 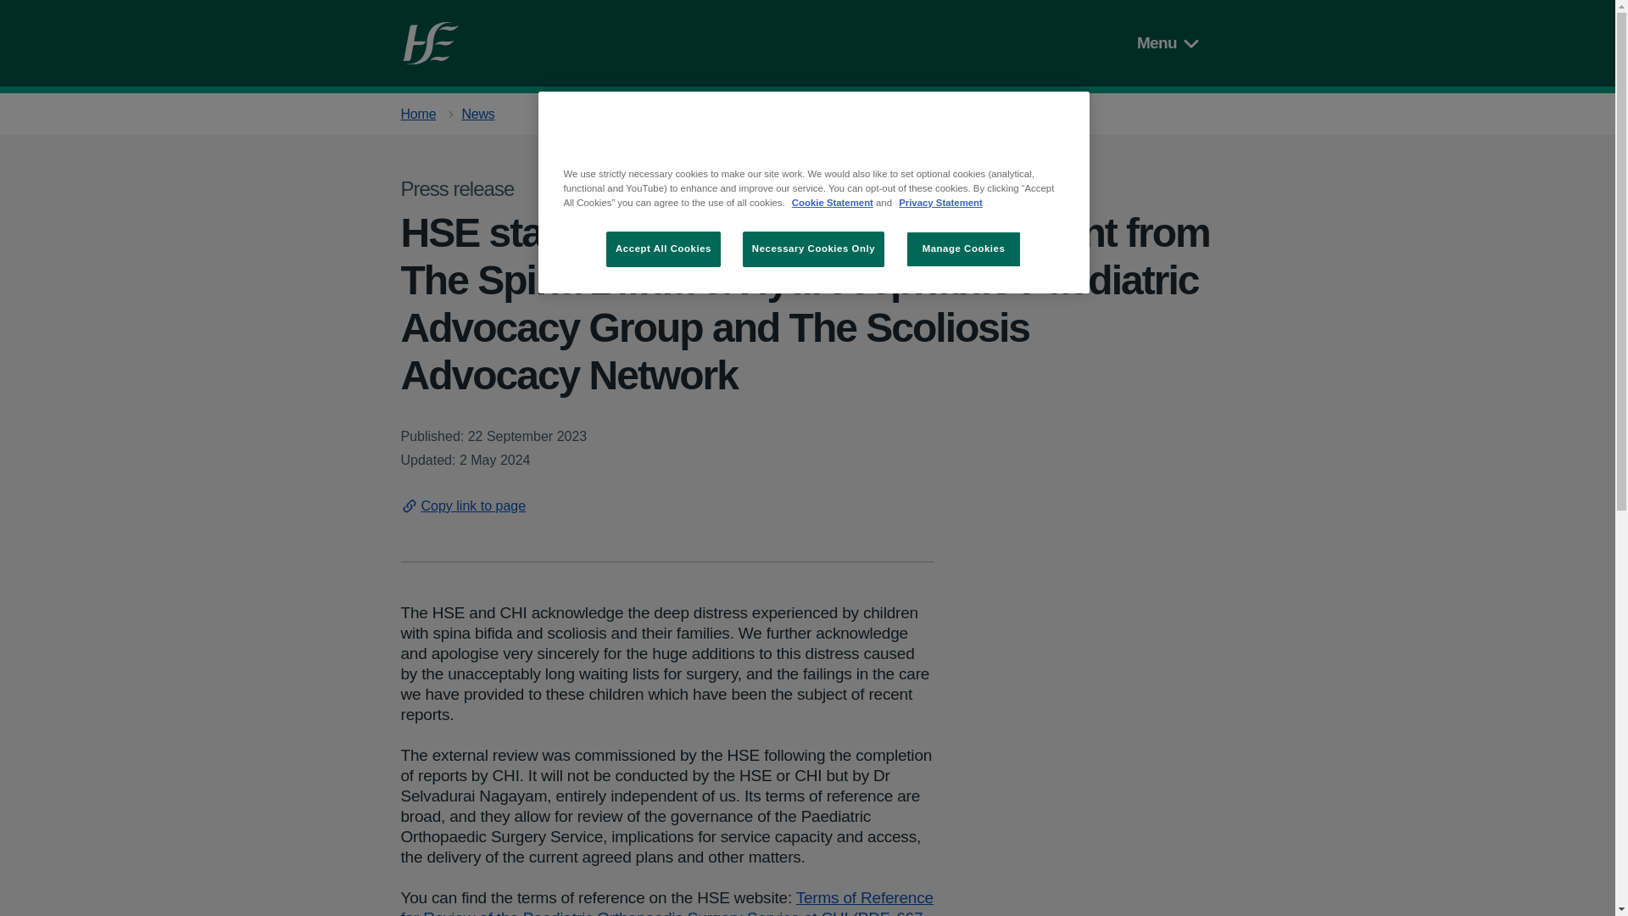 I want to click on News, so click(x=477, y=114).